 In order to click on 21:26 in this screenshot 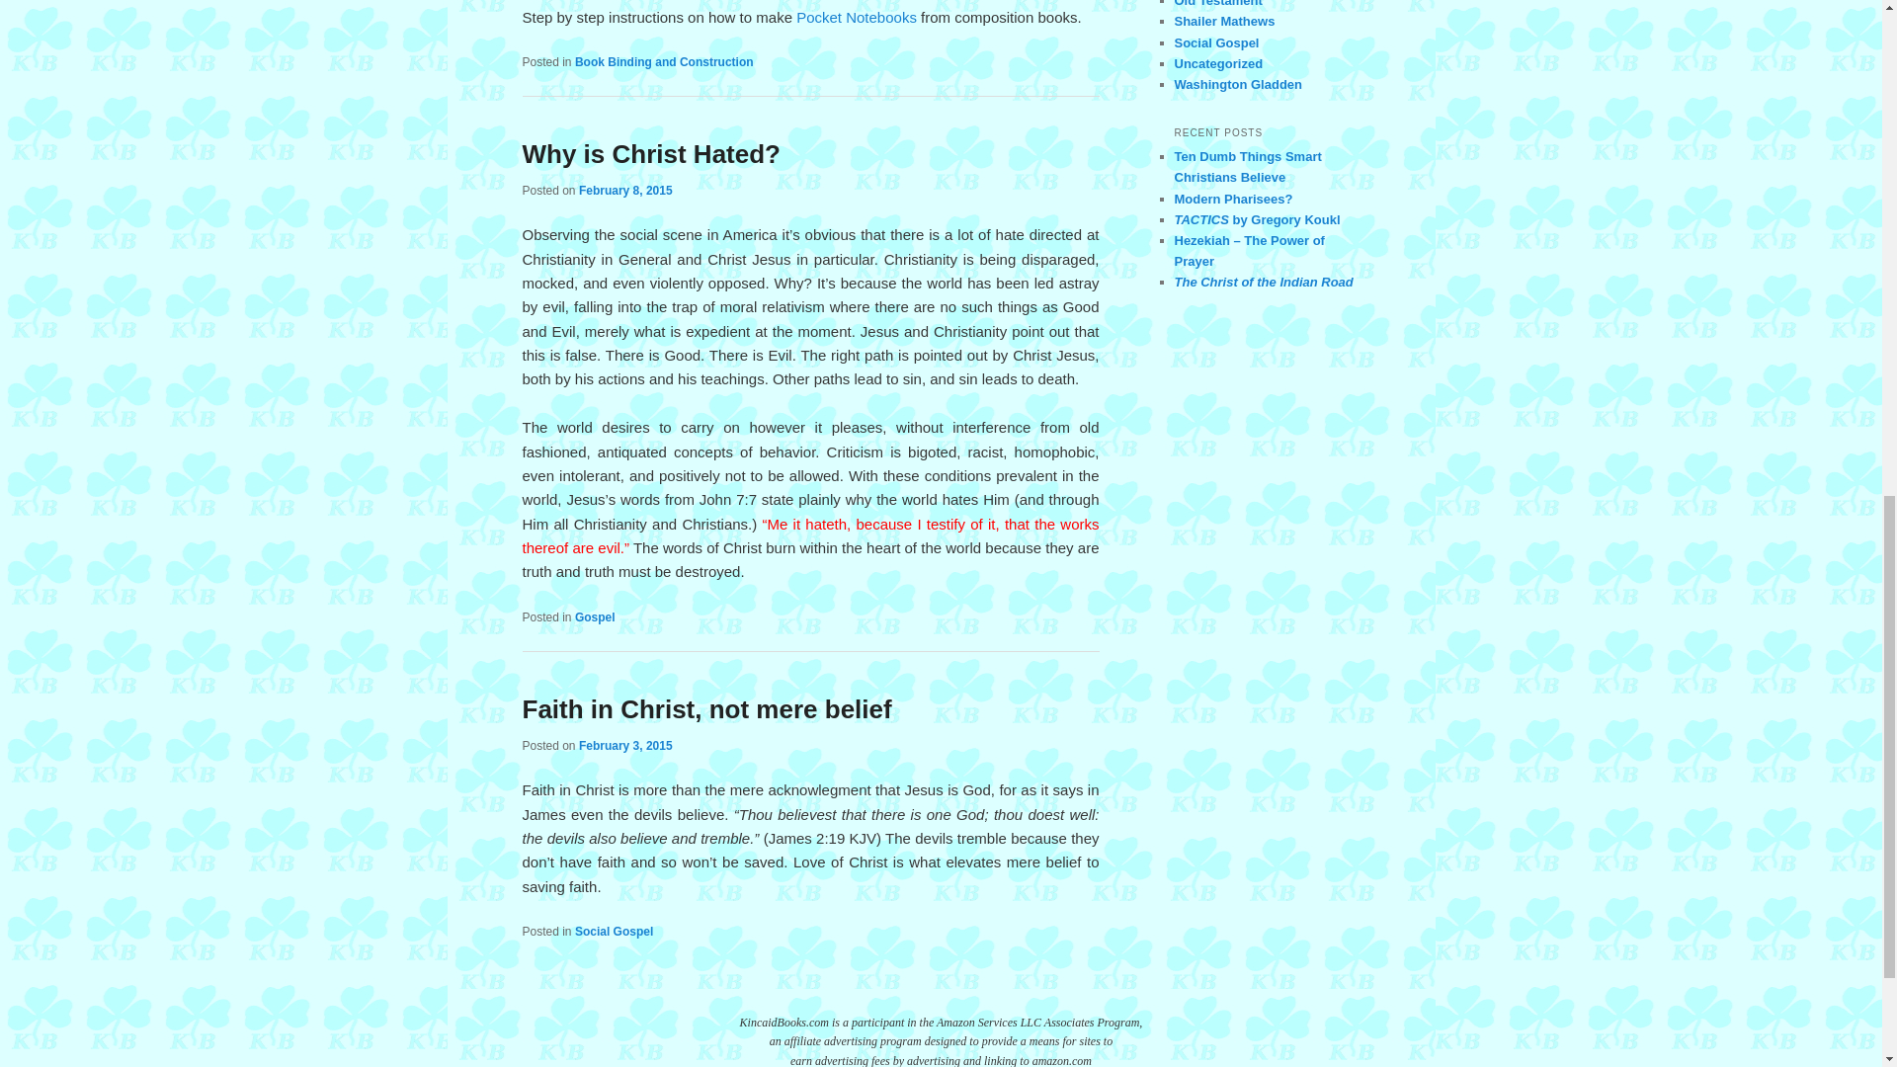, I will do `click(625, 746)`.